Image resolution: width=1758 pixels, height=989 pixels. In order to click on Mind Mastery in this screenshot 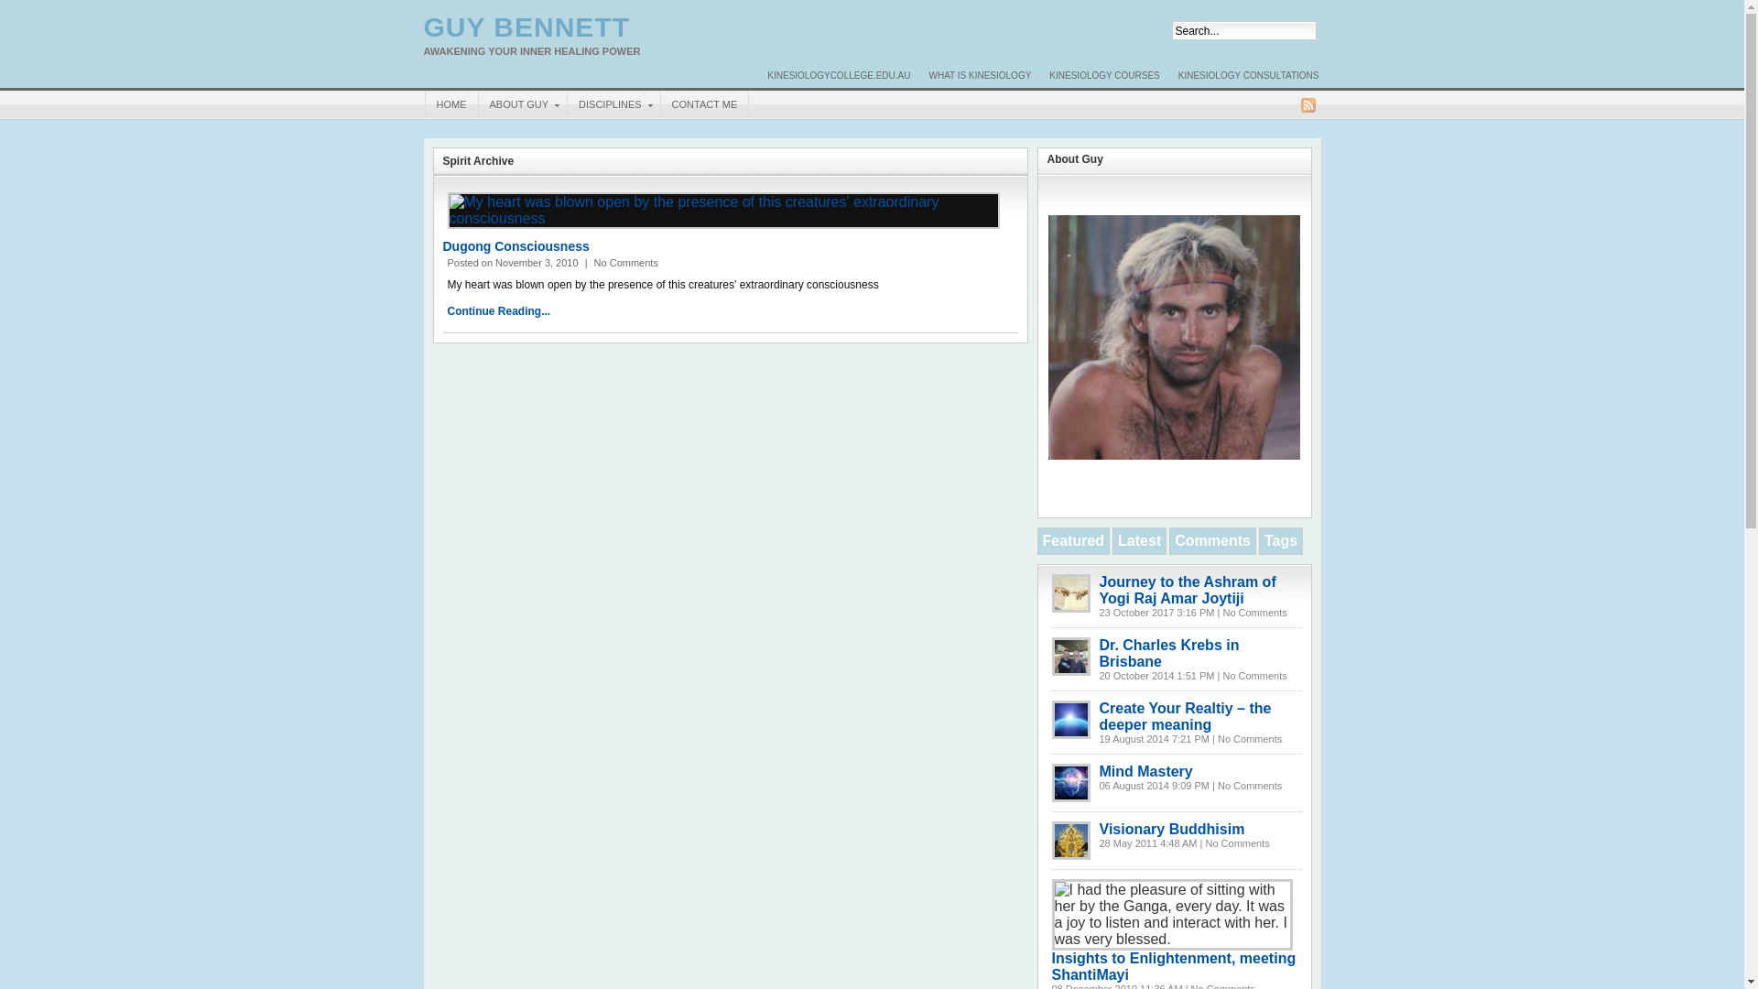, I will do `click(1145, 771)`.